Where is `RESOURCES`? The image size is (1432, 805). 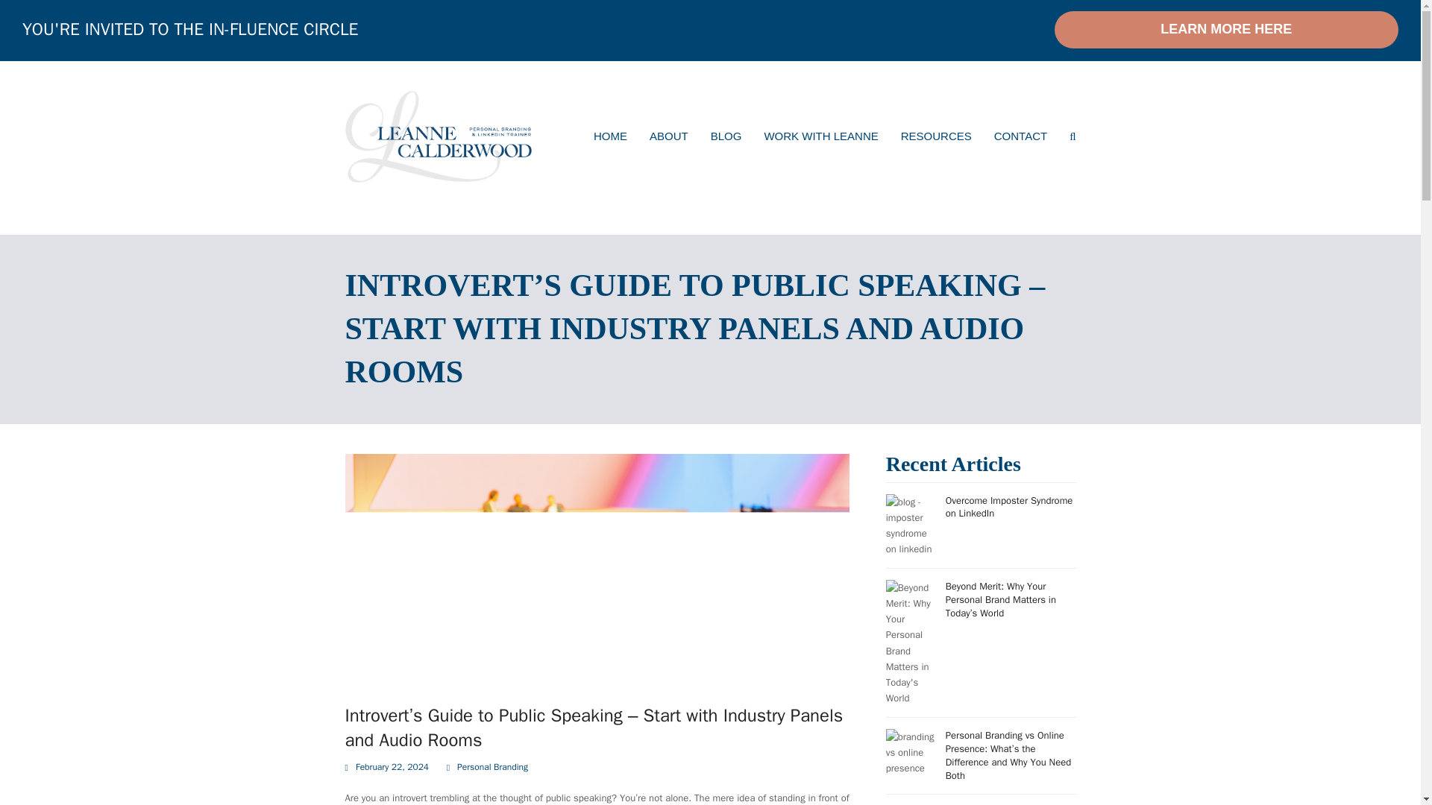 RESOURCES is located at coordinates (935, 137).